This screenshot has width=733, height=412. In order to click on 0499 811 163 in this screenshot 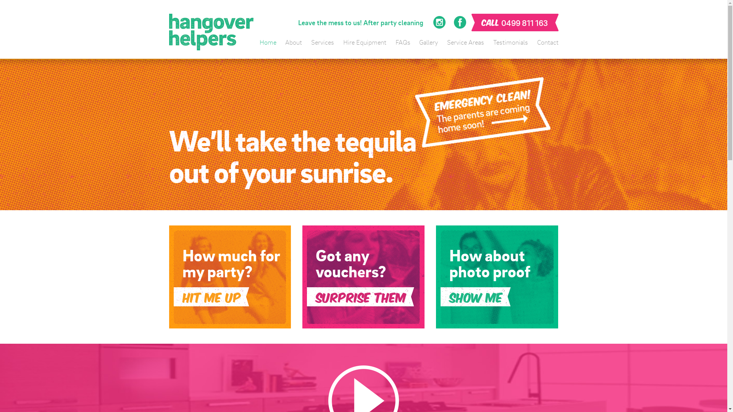, I will do `click(525, 23)`.